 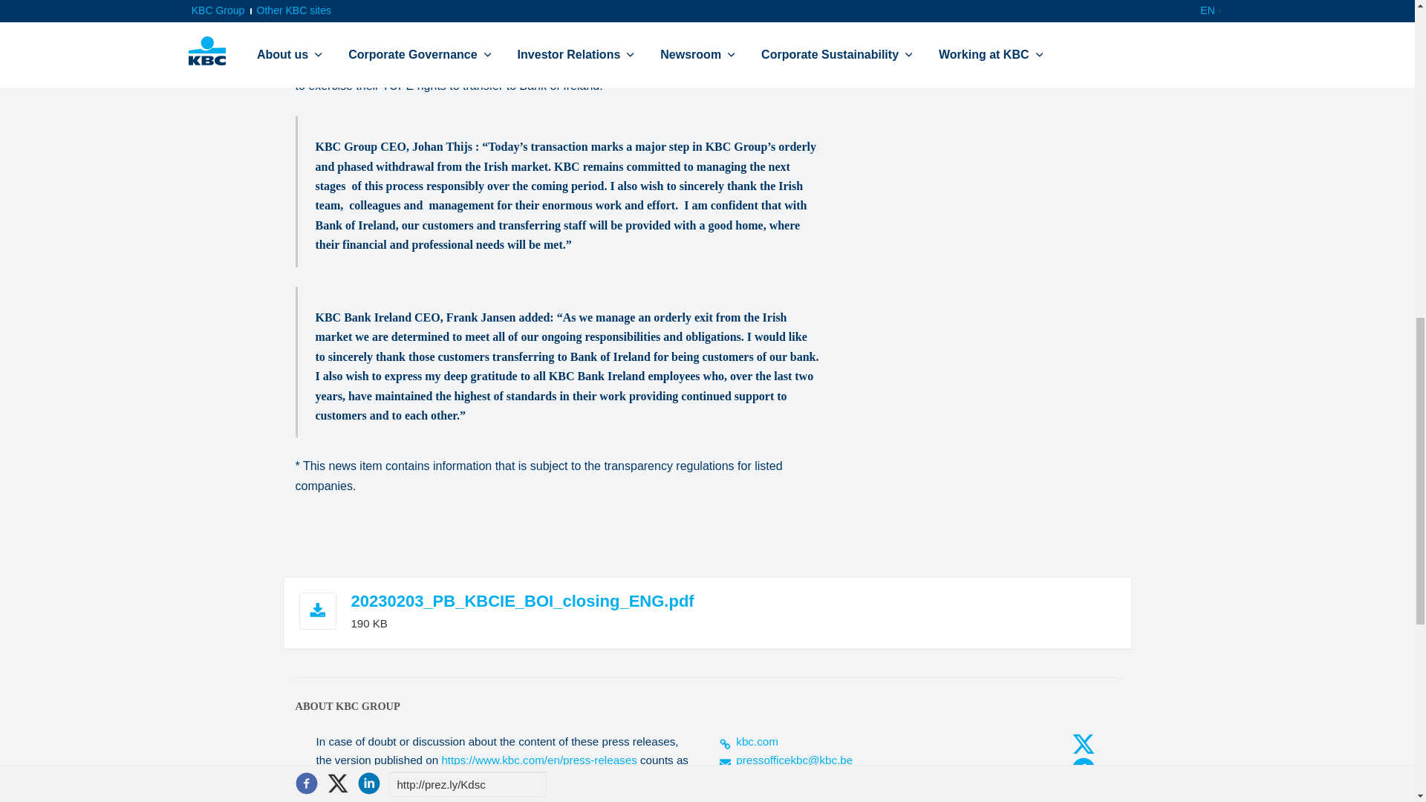 What do you see at coordinates (1083, 792) in the screenshot?
I see `KBC Group Linkedin` at bounding box center [1083, 792].